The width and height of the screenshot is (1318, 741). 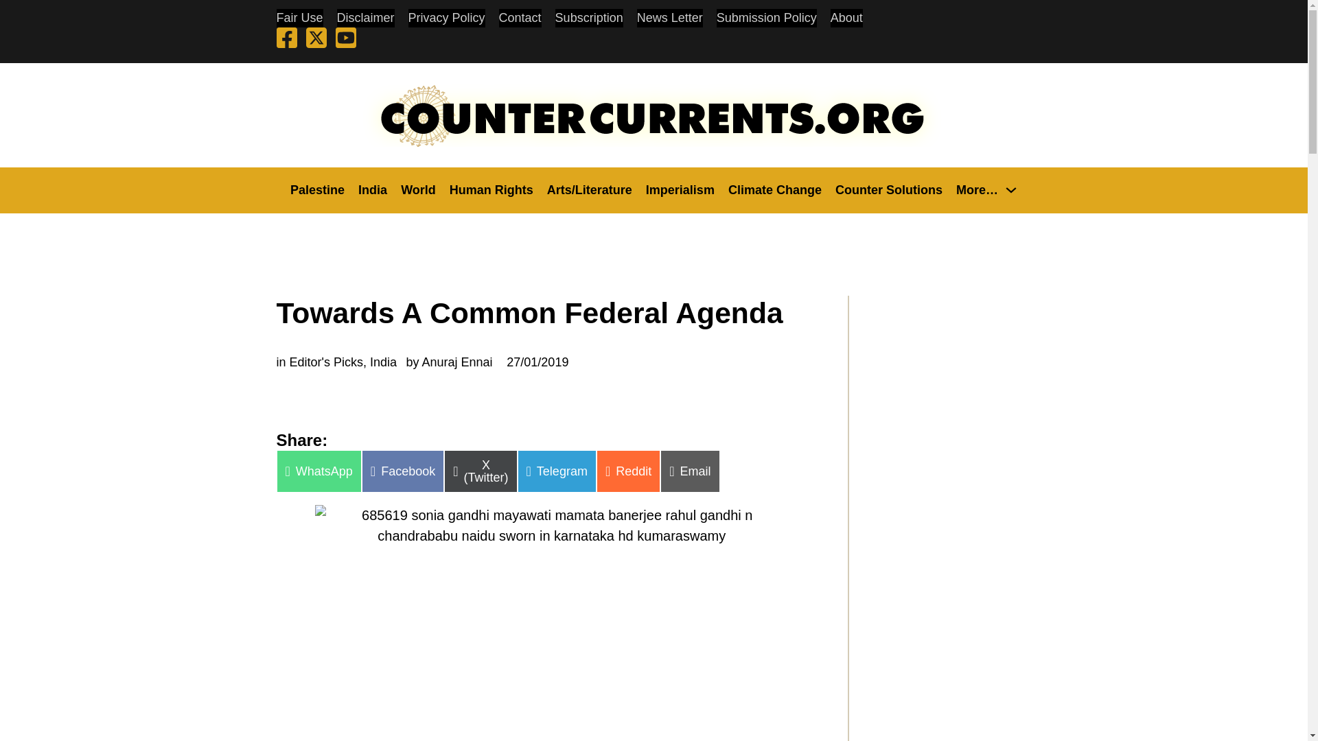 I want to click on Human Rights, so click(x=492, y=189).